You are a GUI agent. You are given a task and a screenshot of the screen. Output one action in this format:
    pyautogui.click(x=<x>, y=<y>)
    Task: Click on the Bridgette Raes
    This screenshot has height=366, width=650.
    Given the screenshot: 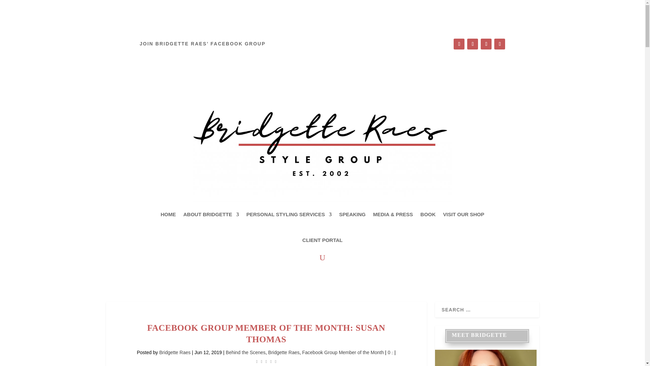 What is the action you would take?
    pyautogui.click(x=284, y=352)
    